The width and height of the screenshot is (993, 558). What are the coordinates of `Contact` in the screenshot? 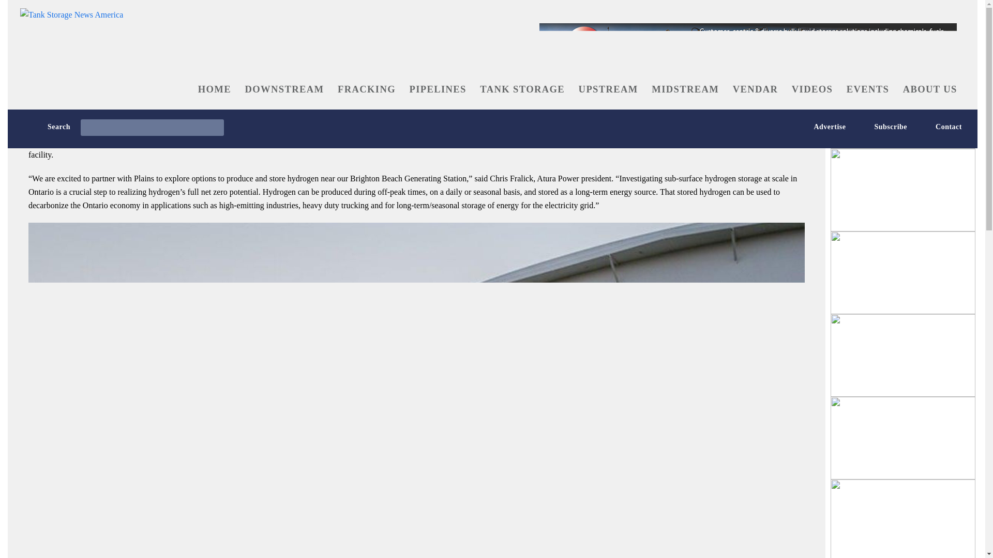 It's located at (935, 126).